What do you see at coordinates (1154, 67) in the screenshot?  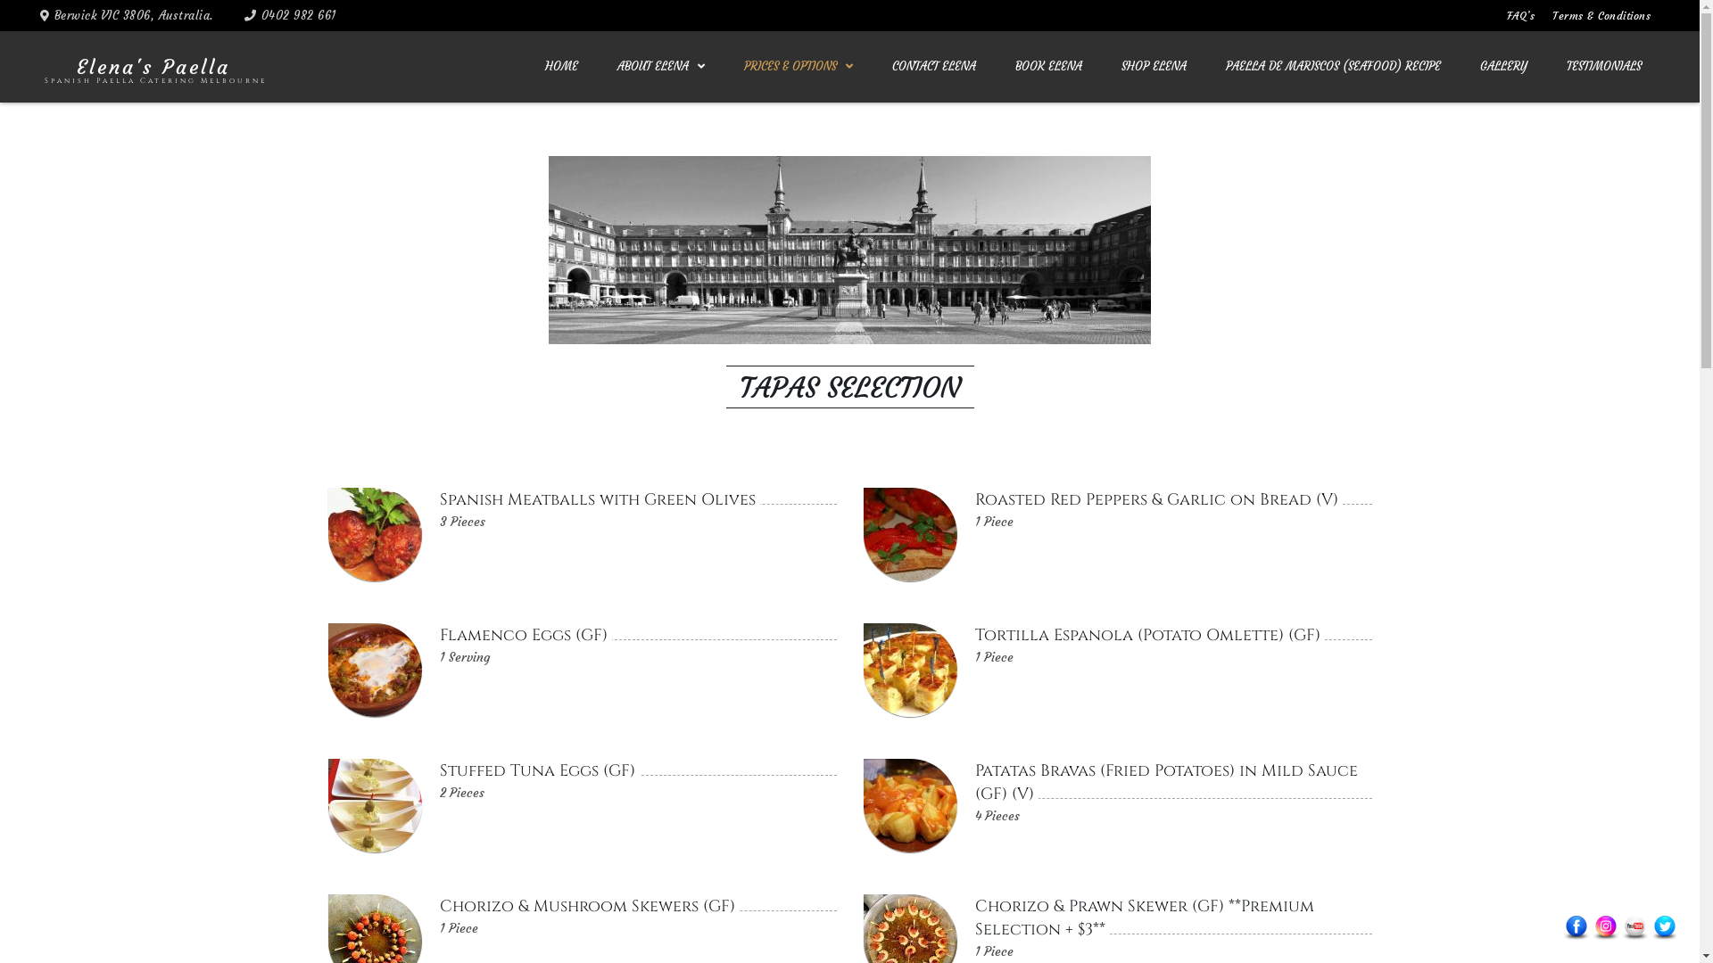 I see `SHOP ELENA` at bounding box center [1154, 67].